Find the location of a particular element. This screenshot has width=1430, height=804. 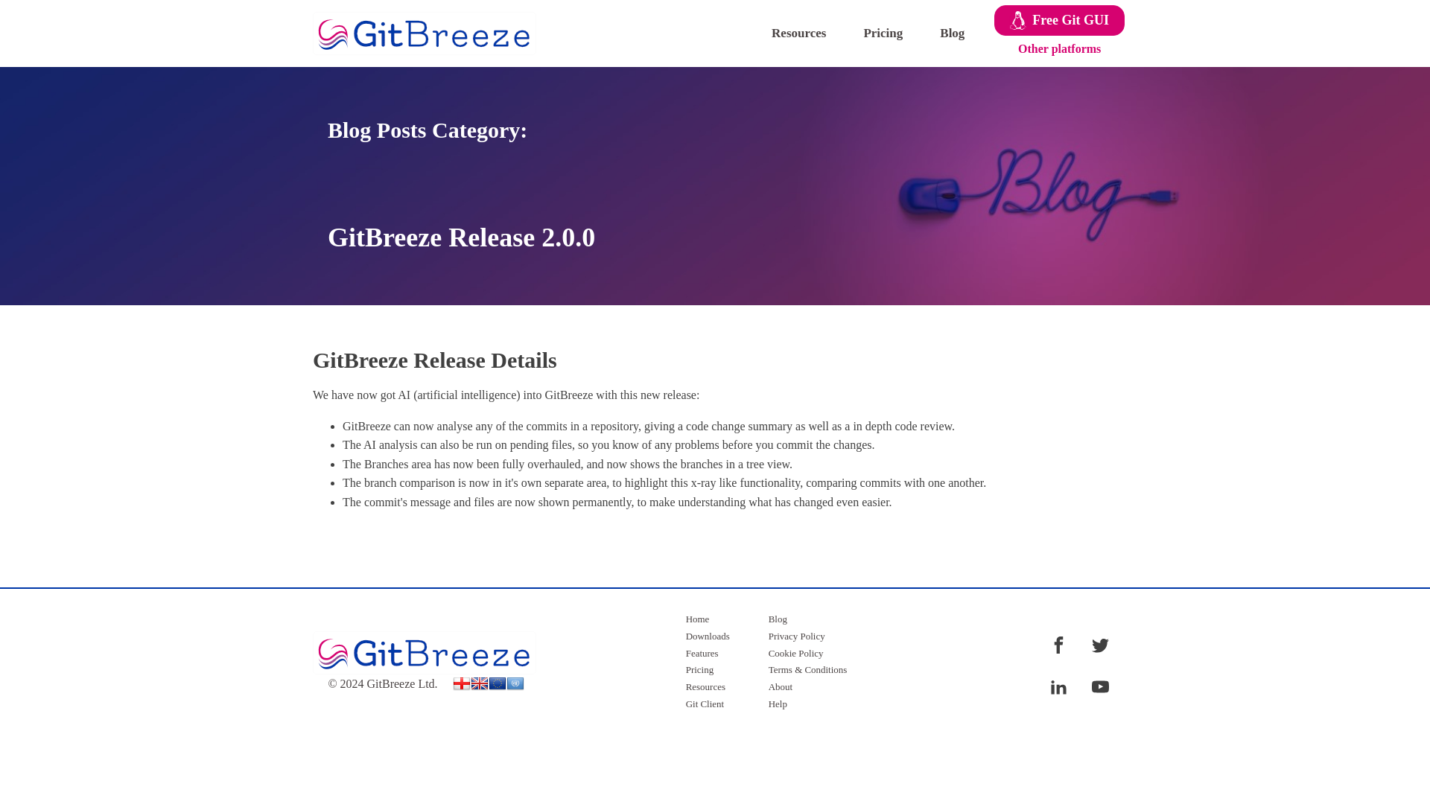

Features is located at coordinates (708, 654).